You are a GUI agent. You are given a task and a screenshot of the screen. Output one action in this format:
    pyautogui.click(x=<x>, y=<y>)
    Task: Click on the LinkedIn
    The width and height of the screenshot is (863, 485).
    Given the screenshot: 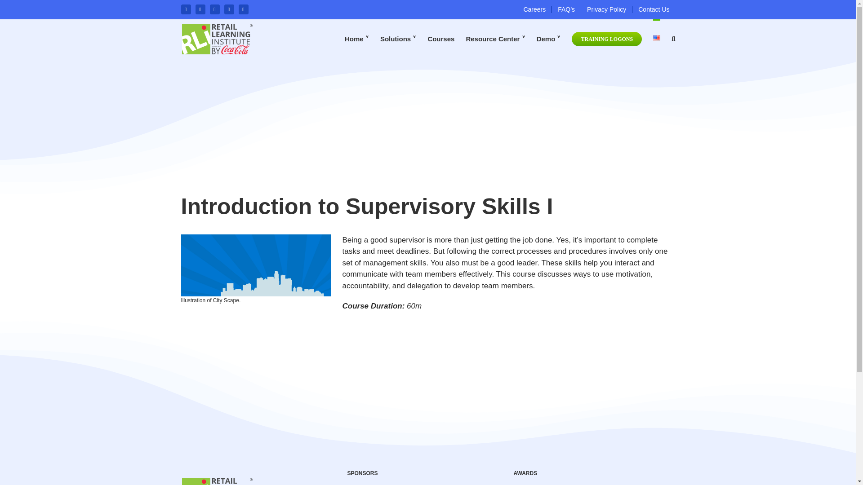 What is the action you would take?
    pyautogui.click(x=228, y=9)
    